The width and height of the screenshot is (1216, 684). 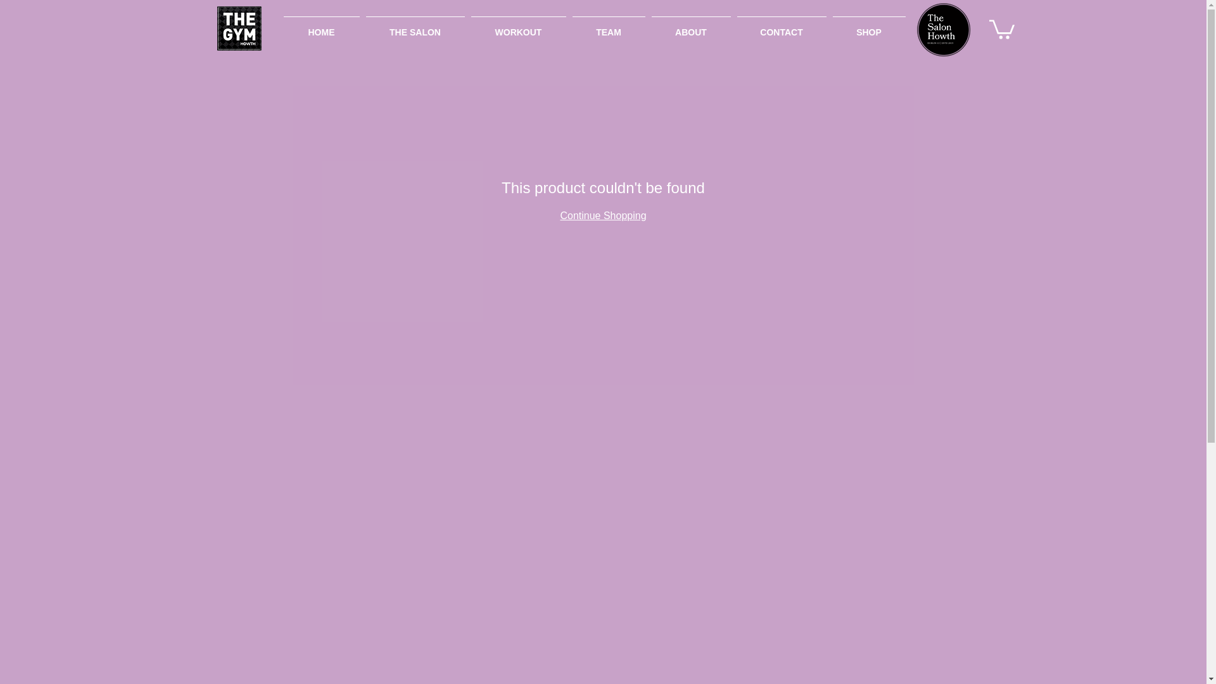 I want to click on CONTACT, so click(x=781, y=27).